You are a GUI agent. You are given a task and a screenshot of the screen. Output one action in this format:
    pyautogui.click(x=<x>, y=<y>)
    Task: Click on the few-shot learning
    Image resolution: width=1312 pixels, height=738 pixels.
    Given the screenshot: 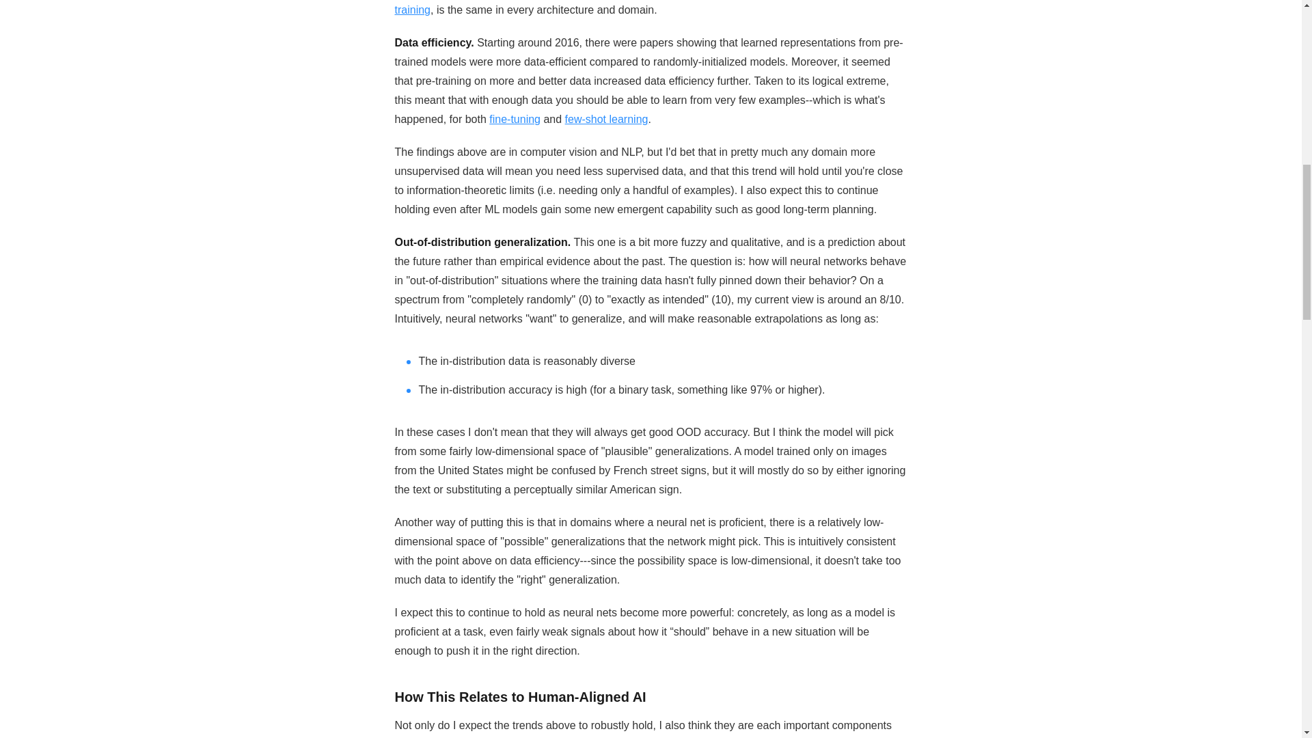 What is the action you would take?
    pyautogui.click(x=607, y=119)
    